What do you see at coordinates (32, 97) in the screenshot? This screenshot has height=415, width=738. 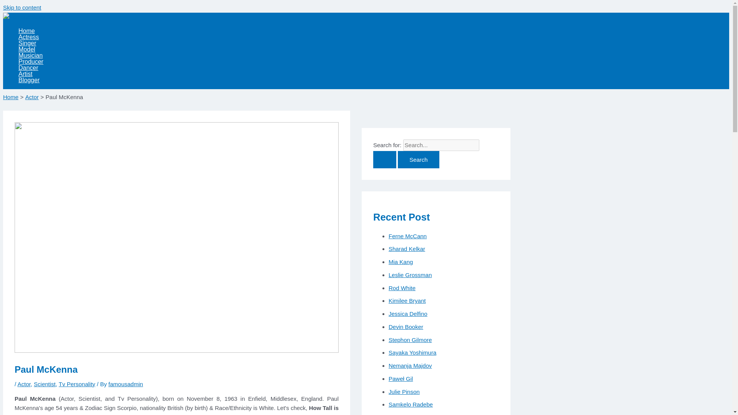 I see `Actor` at bounding box center [32, 97].